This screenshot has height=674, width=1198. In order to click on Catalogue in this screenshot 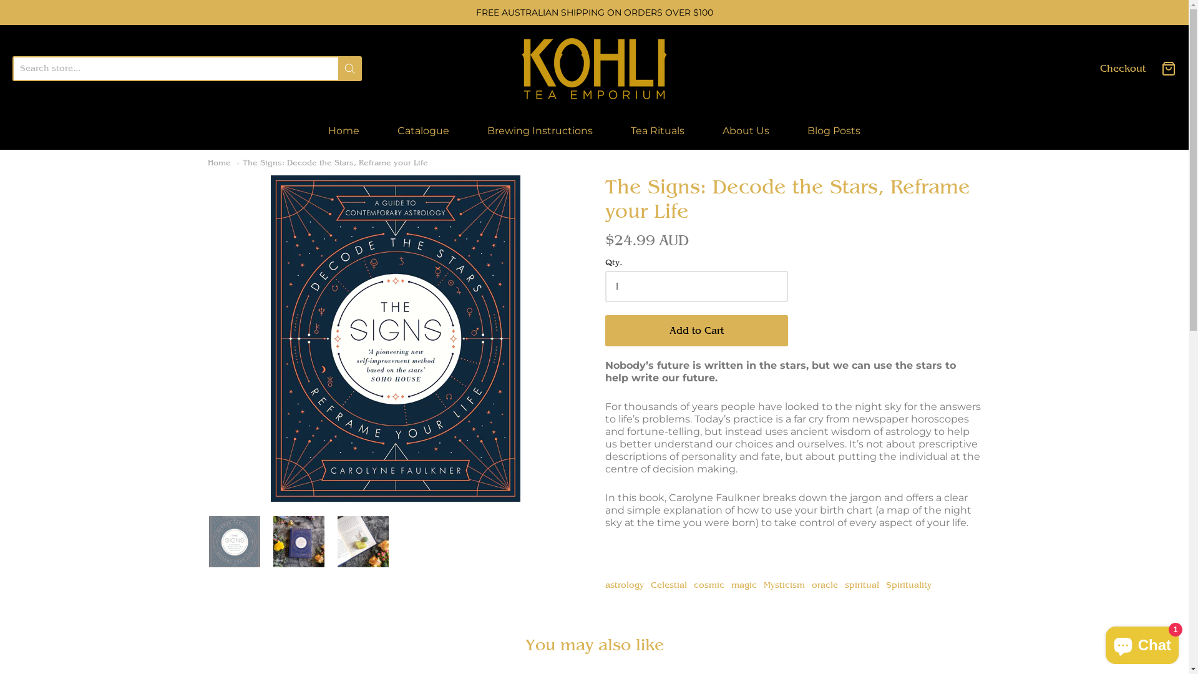, I will do `click(423, 131)`.